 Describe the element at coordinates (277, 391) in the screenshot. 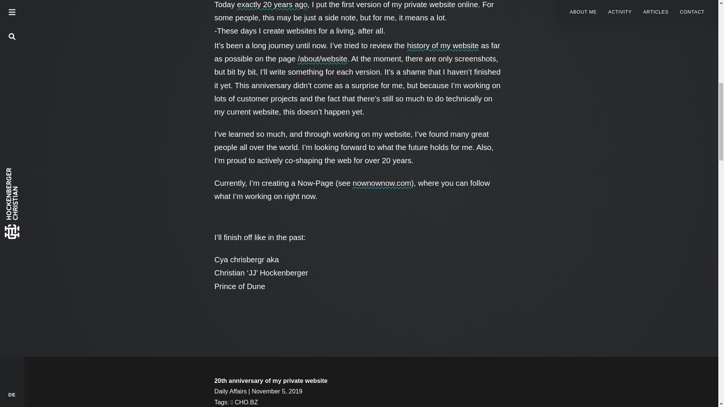

I see `November 5, 2019` at that location.